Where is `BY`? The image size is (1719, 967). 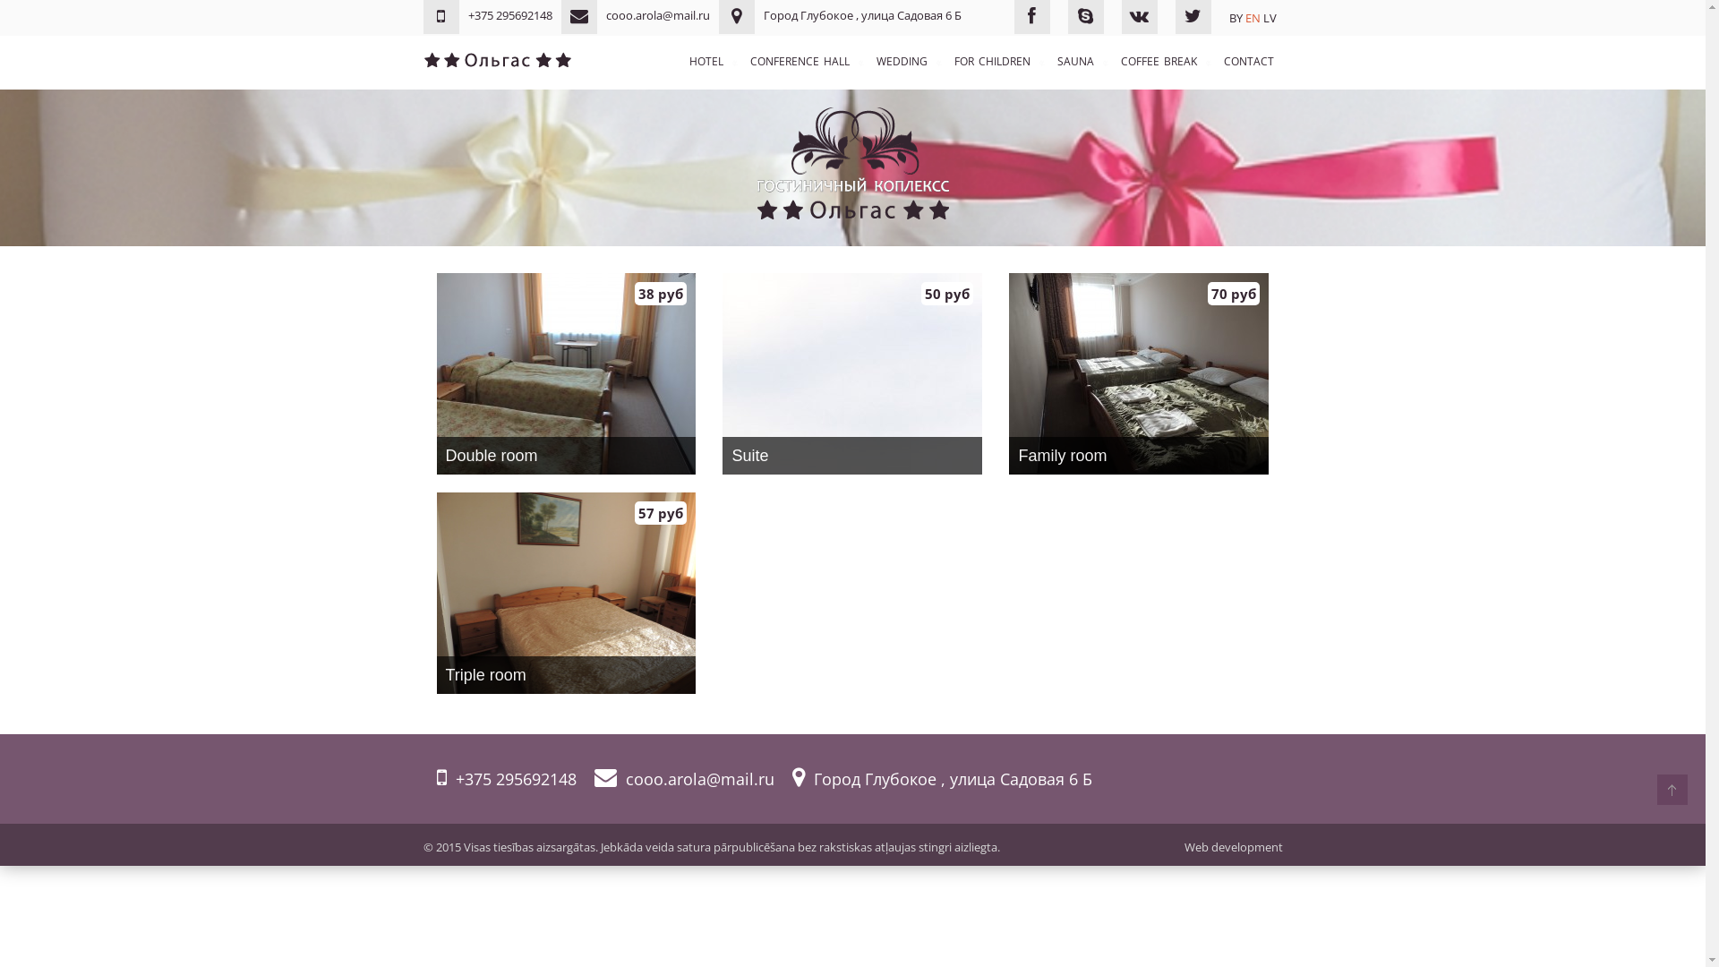
BY is located at coordinates (1236, 18).